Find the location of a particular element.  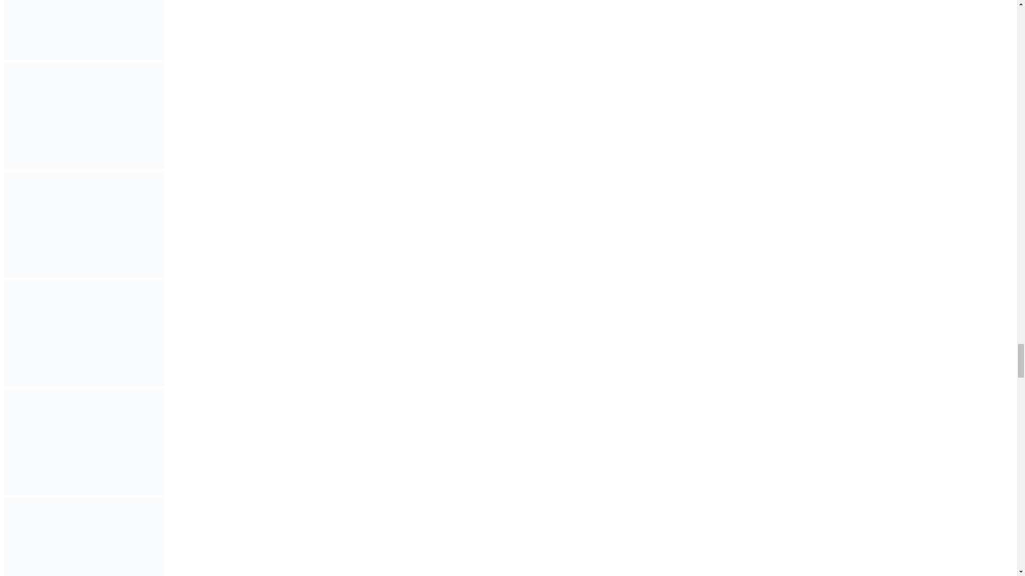

Seychelles inner islands mahe constance ephelia resort24 is located at coordinates (84, 115).